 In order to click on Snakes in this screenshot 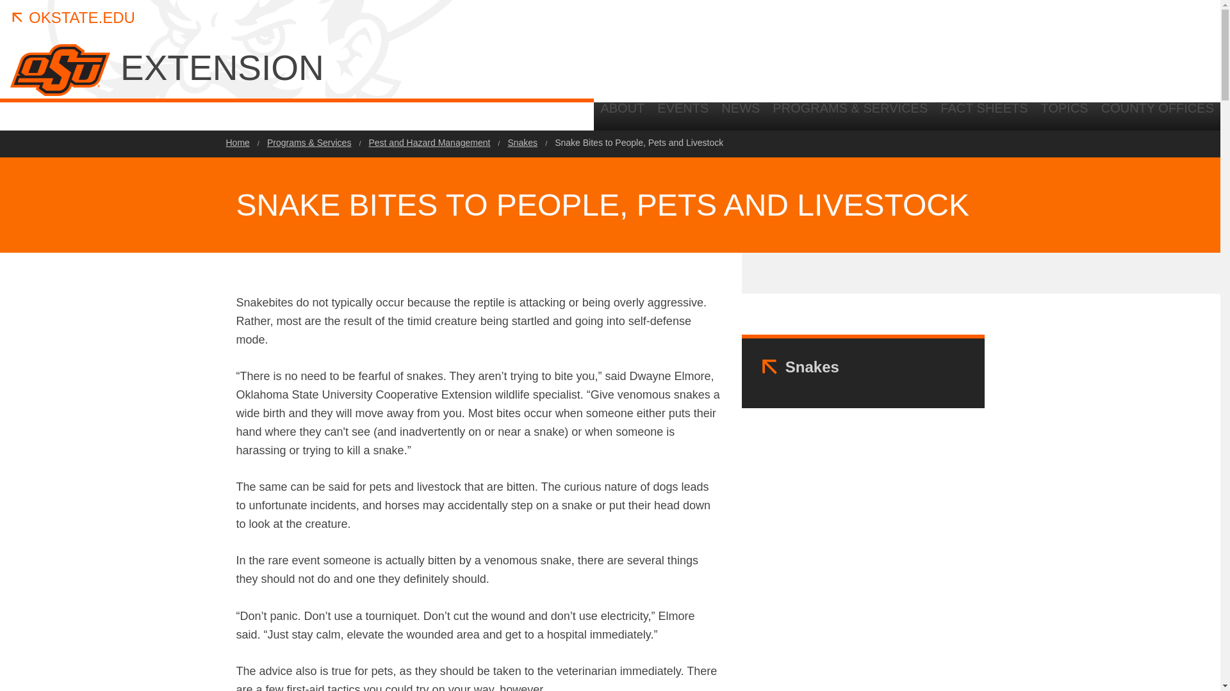, I will do `click(812, 367)`.